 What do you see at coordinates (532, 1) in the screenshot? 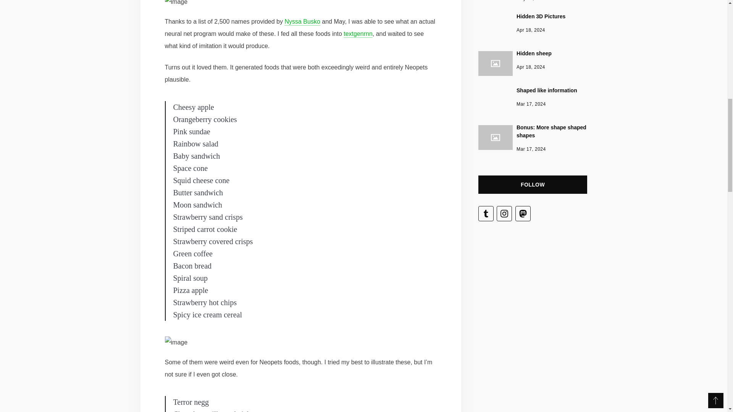
I see `textgenrnn` at bounding box center [532, 1].